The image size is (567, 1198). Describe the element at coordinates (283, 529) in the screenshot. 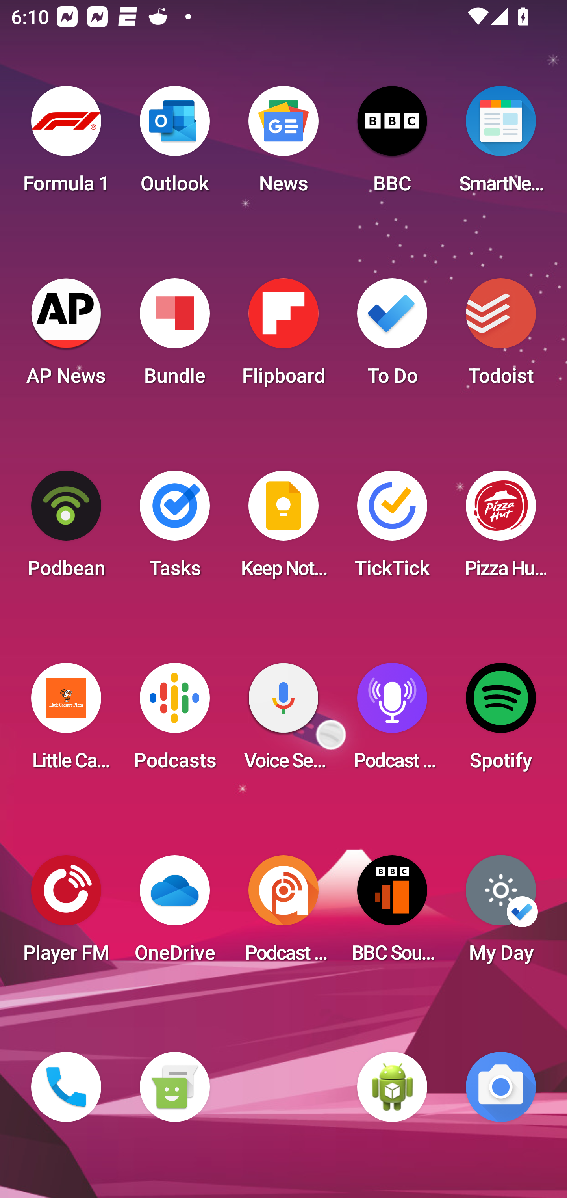

I see `Keep Notes` at that location.